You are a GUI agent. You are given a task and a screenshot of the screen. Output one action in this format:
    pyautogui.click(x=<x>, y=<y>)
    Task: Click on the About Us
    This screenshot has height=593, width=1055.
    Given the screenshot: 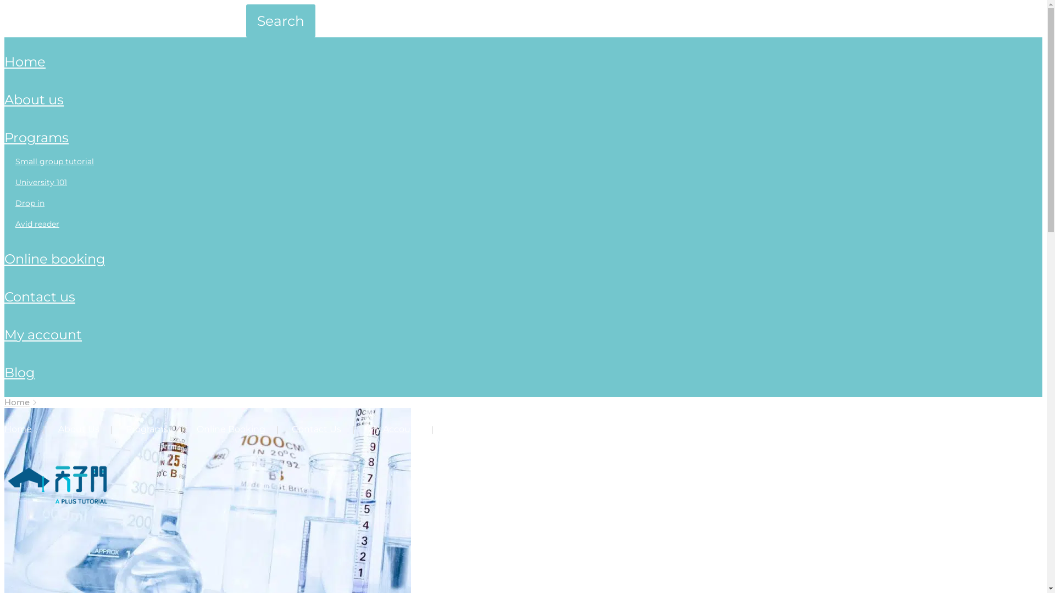 What is the action you would take?
    pyautogui.click(x=79, y=429)
    